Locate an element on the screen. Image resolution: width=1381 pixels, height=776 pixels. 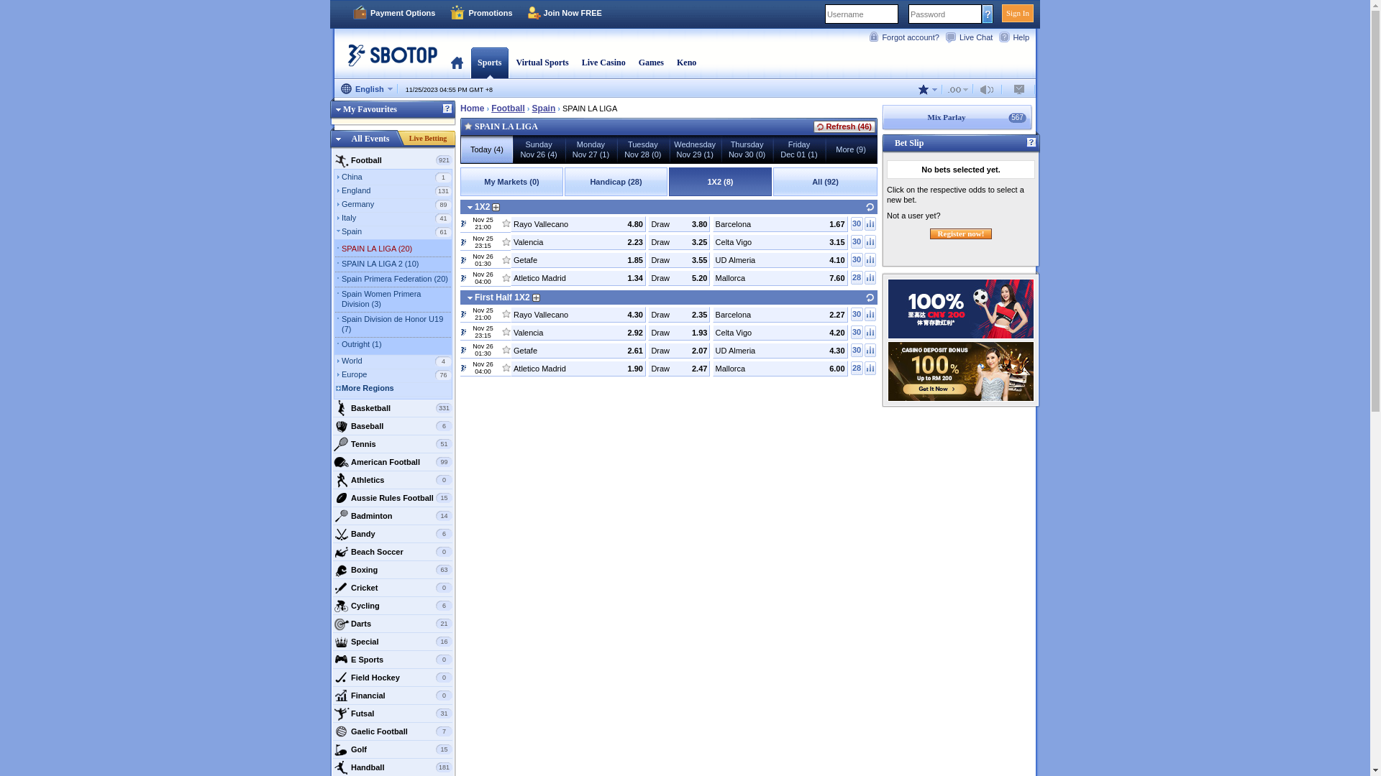
Promotions is located at coordinates (480, 13).